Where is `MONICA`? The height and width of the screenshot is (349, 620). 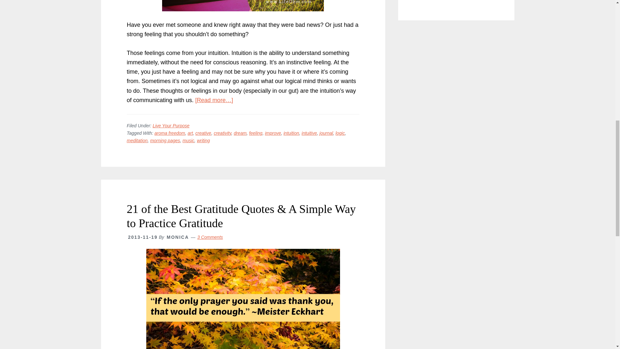
MONICA is located at coordinates (178, 237).